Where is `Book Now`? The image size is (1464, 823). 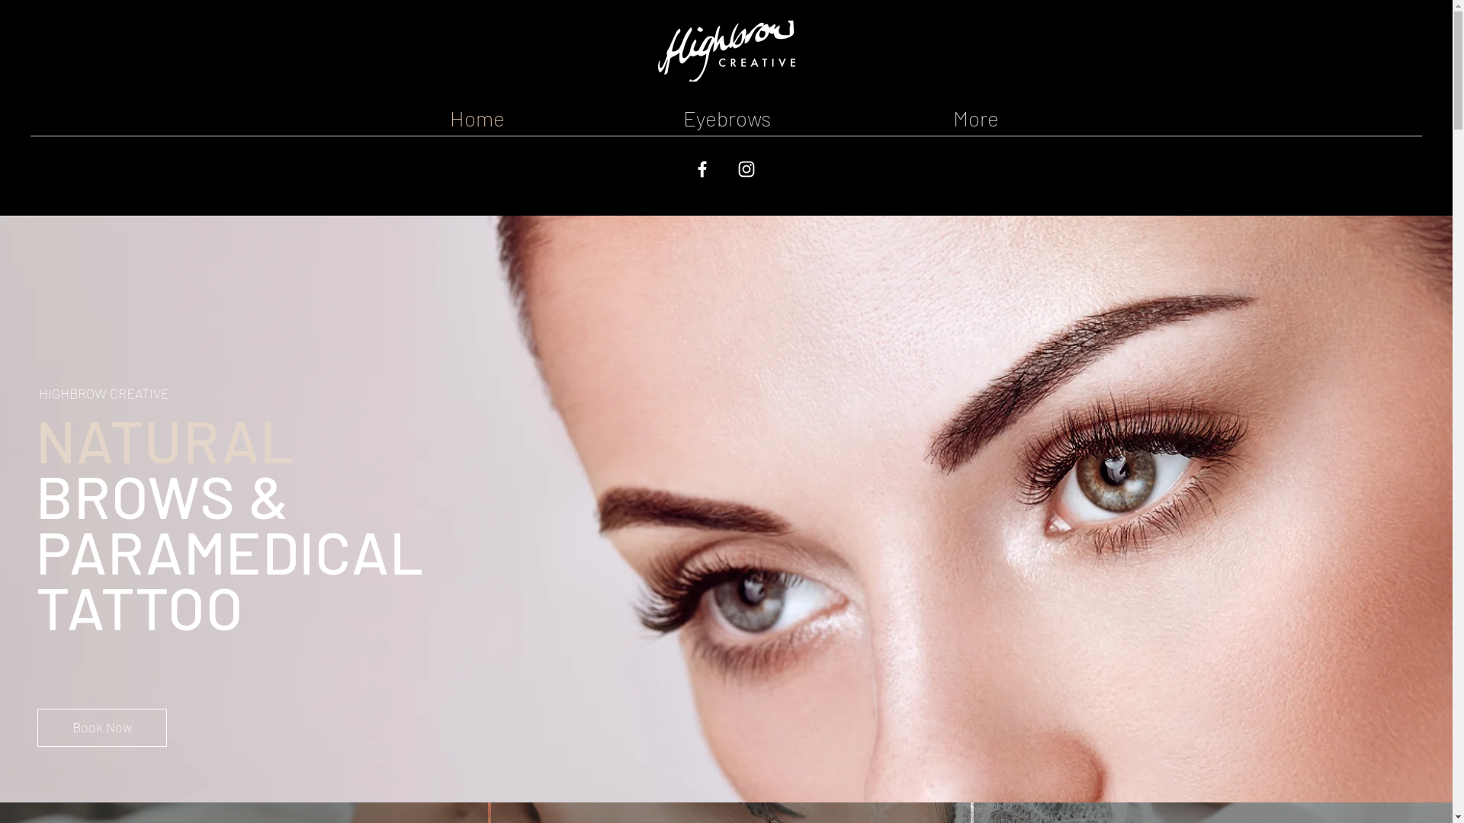 Book Now is located at coordinates (102, 728).